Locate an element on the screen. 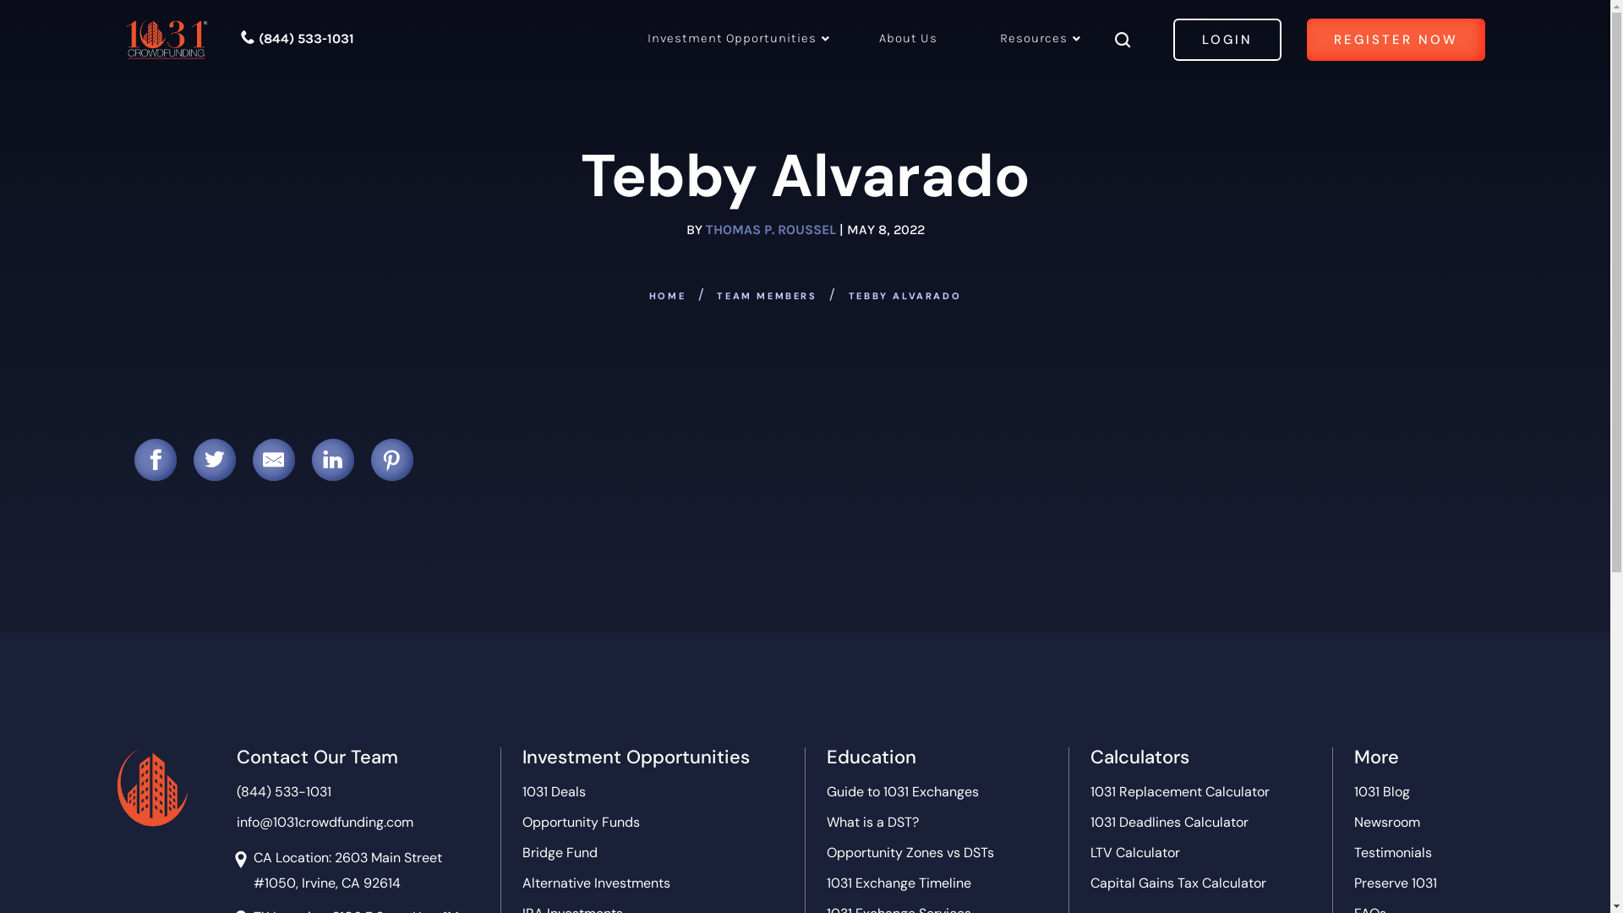 Image resolution: width=1623 pixels, height=913 pixels. (844) 533-1031 is located at coordinates (284, 793).